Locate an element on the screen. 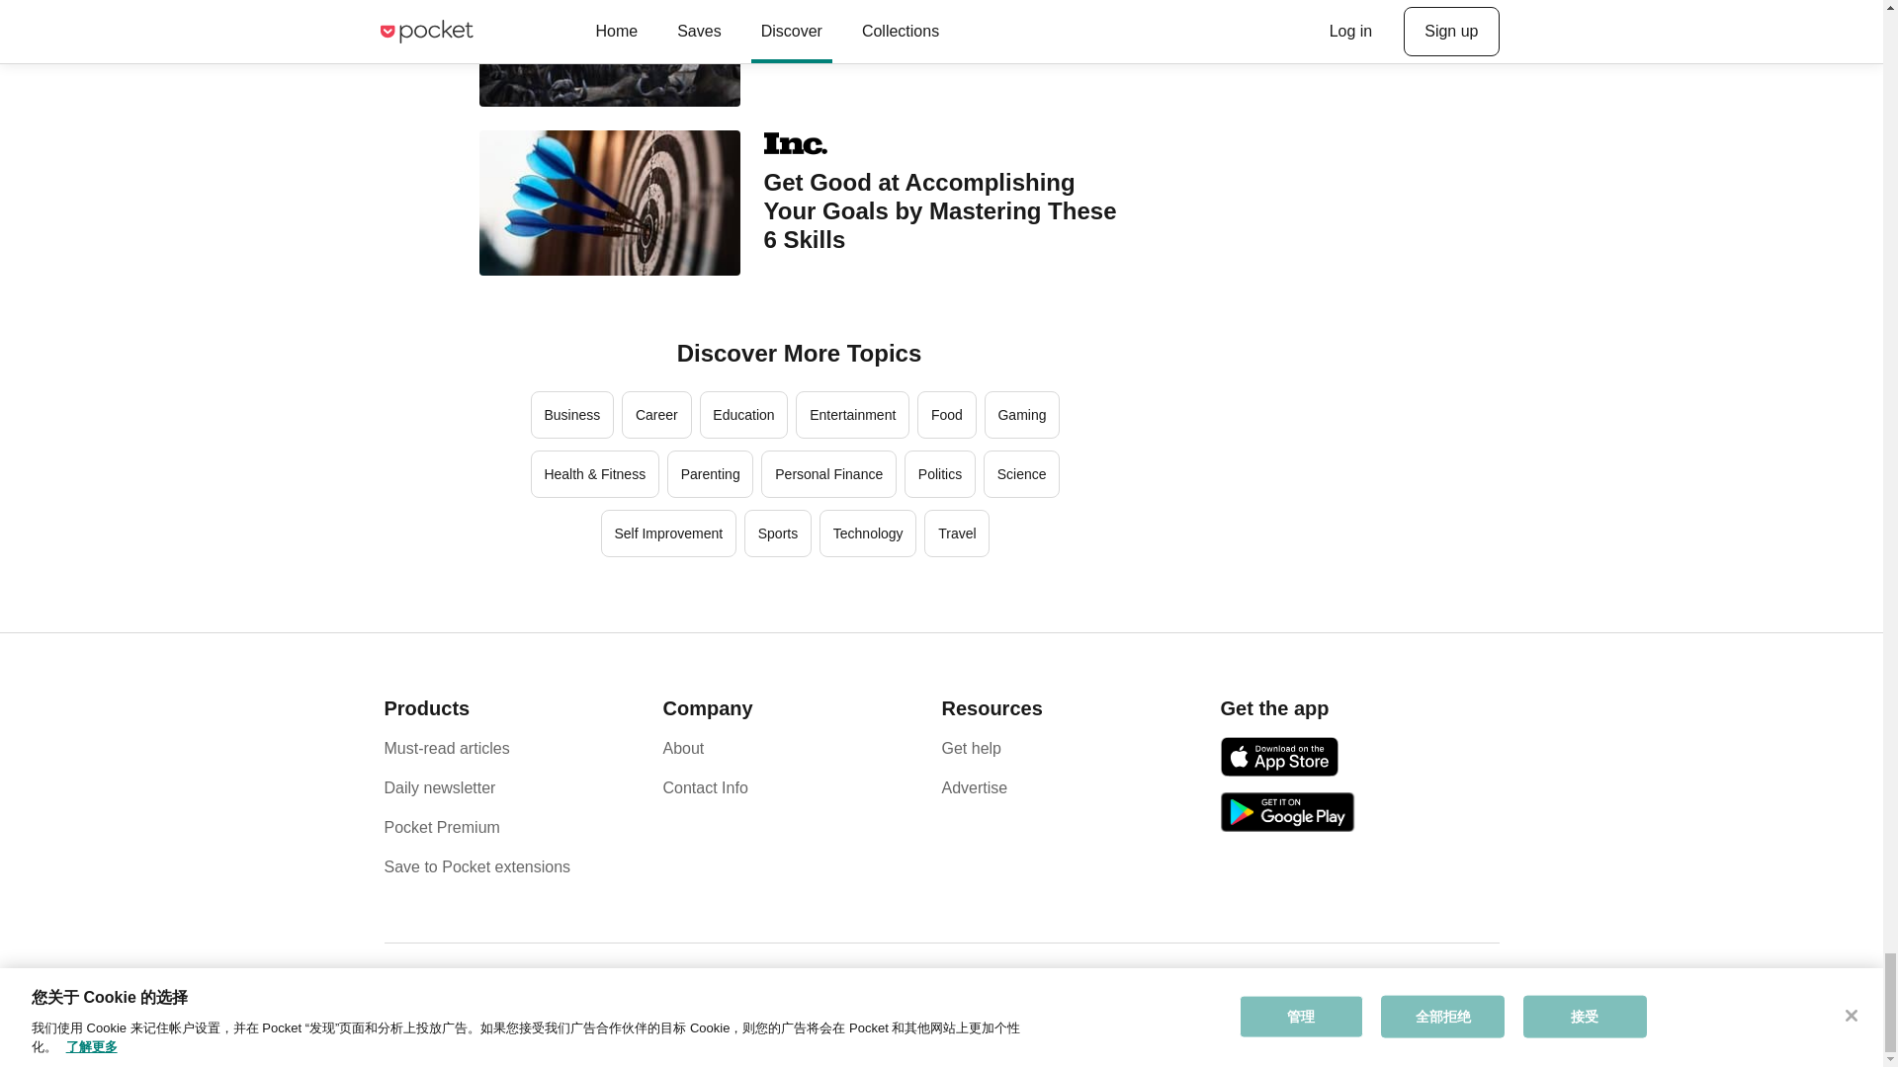 This screenshot has height=1067, width=1898. Business is located at coordinates (571, 415).